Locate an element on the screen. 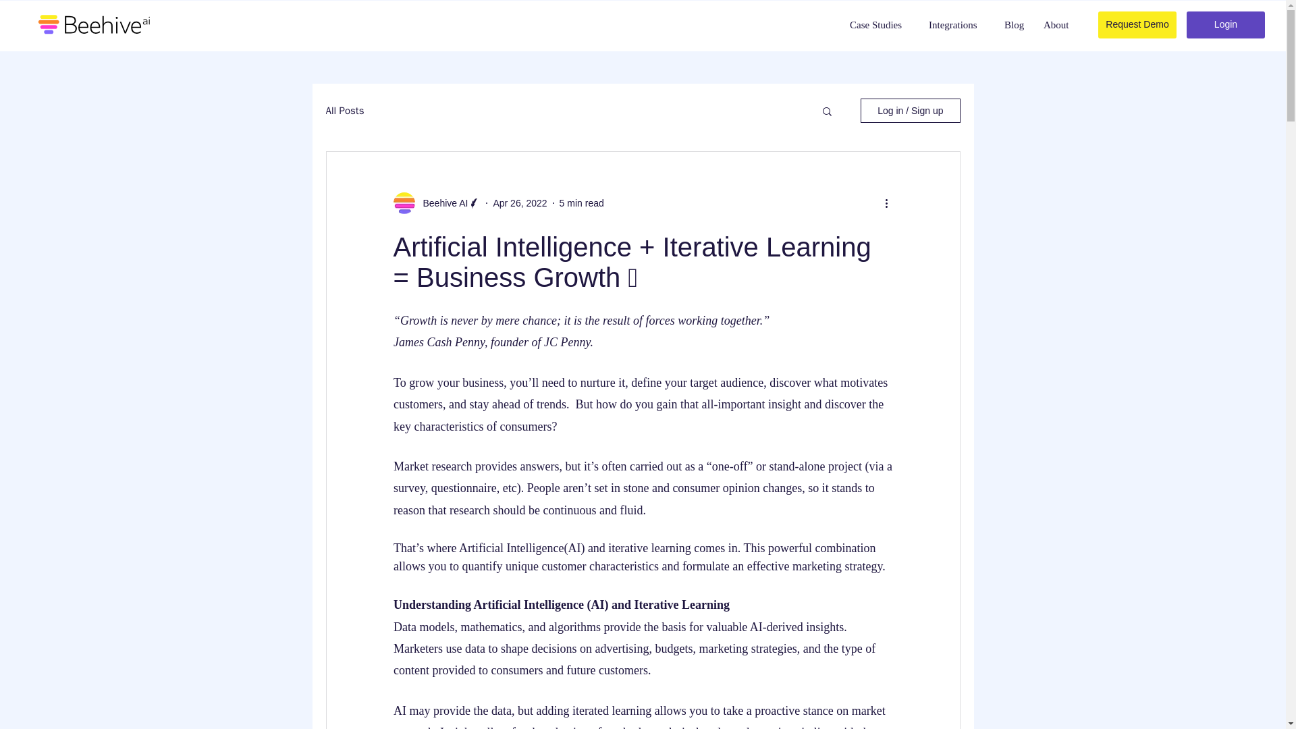 The width and height of the screenshot is (1296, 729). 5 min read is located at coordinates (582, 202).